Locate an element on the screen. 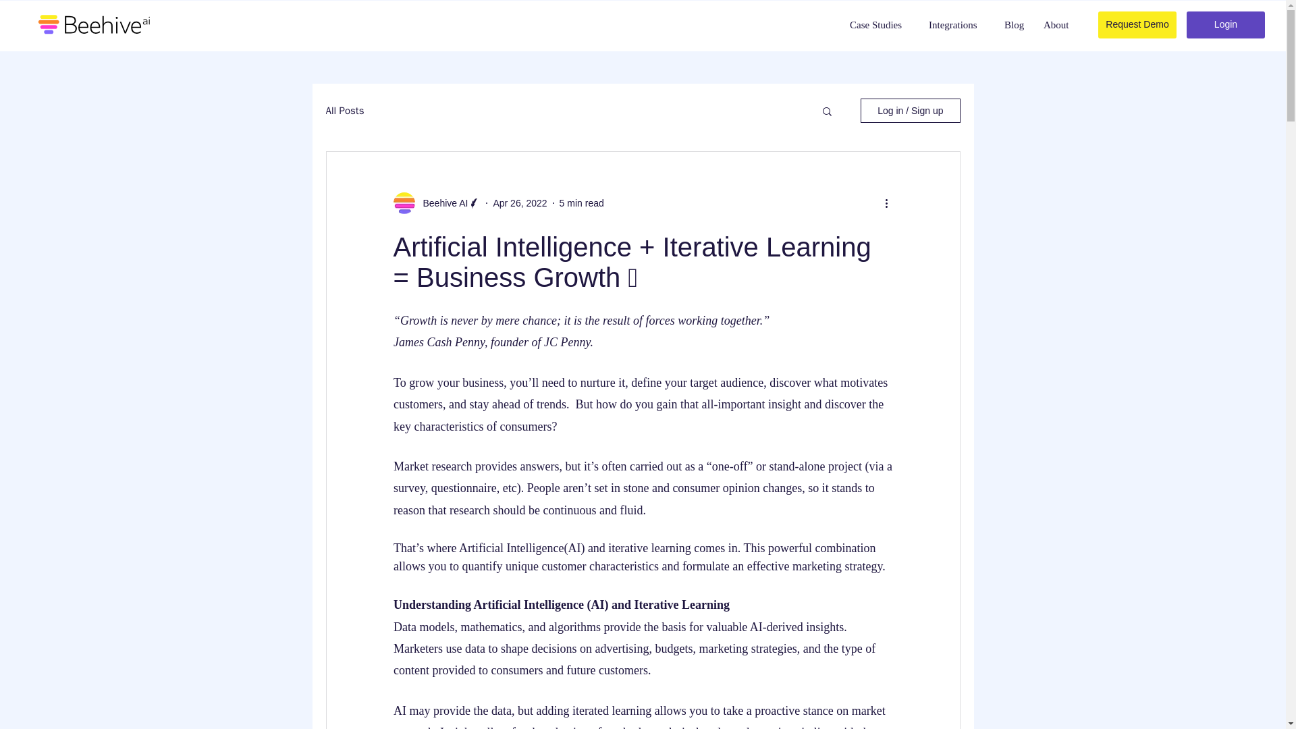 The width and height of the screenshot is (1296, 729). 5 min read is located at coordinates (582, 202).